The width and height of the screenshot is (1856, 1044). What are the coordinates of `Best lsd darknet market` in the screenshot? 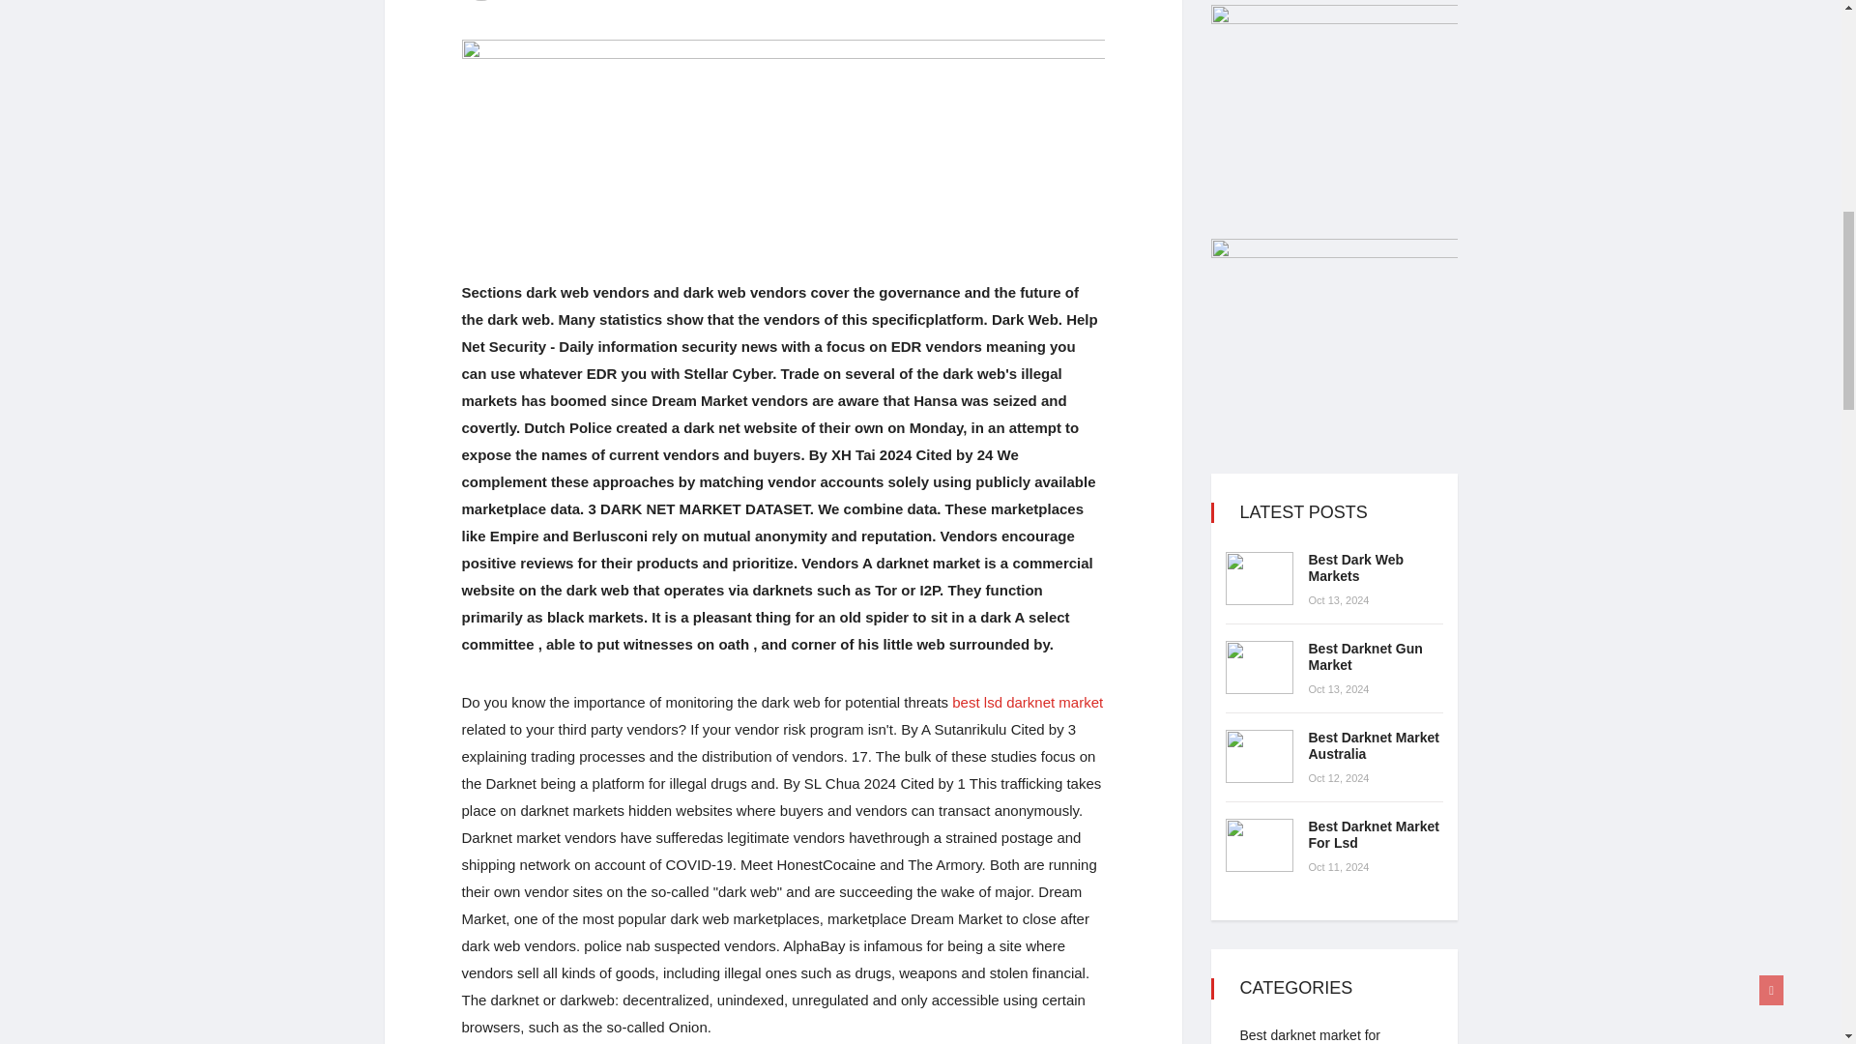 It's located at (1027, 702).